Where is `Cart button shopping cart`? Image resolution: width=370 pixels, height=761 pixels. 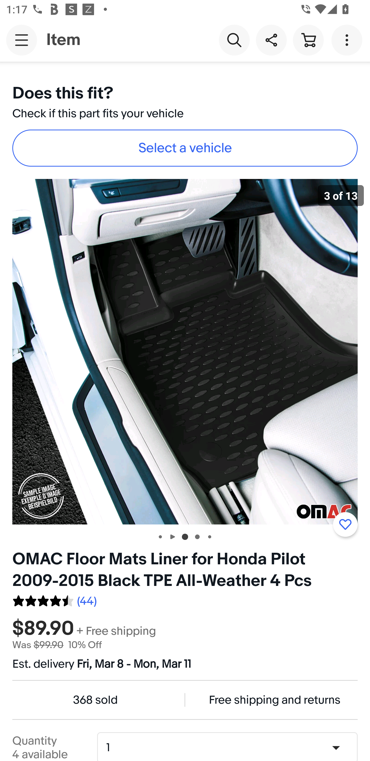 Cart button shopping cart is located at coordinates (308, 40).